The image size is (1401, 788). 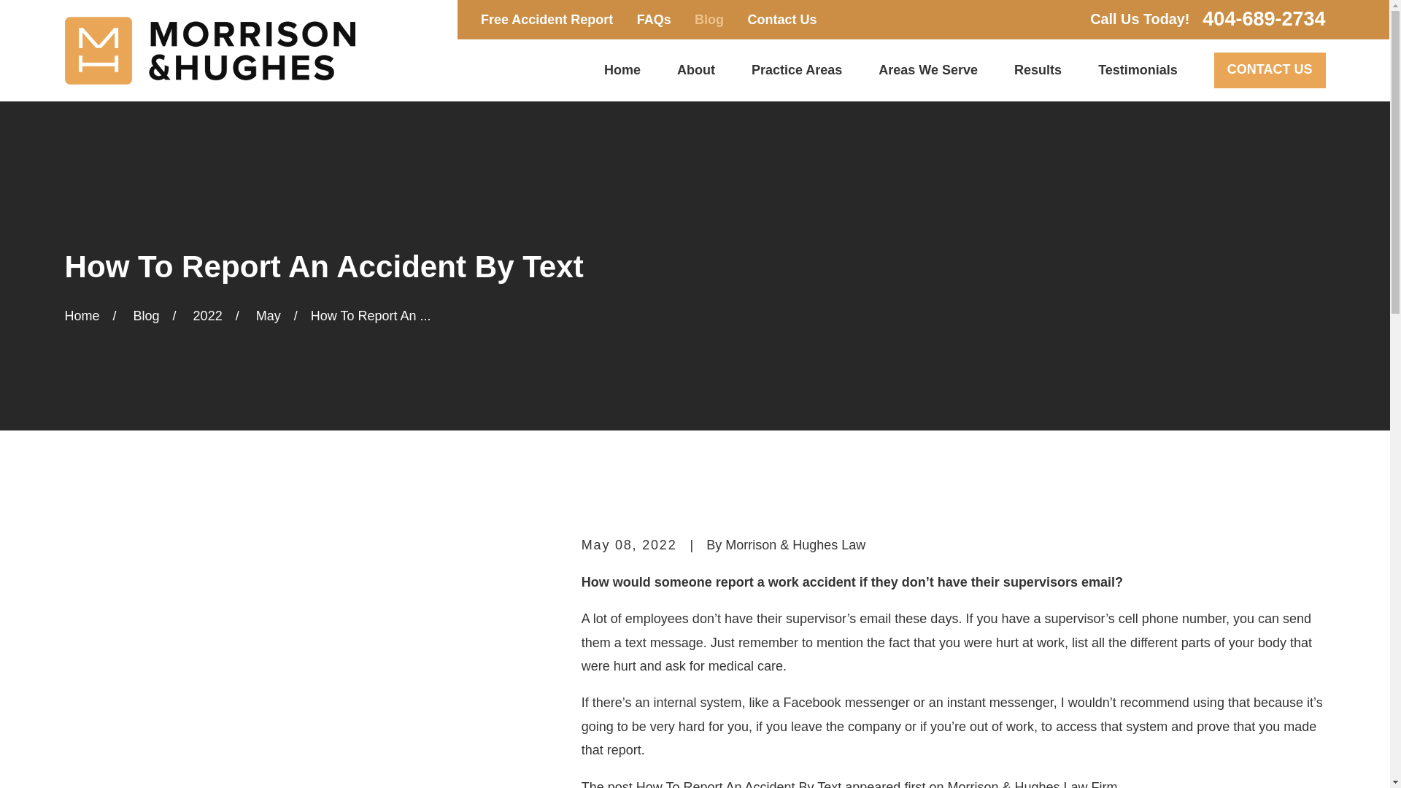 What do you see at coordinates (622, 70) in the screenshot?
I see `Home` at bounding box center [622, 70].